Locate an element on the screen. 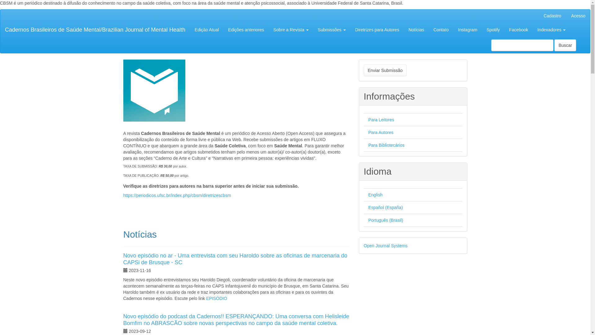  Indexadores is located at coordinates (552, 30).